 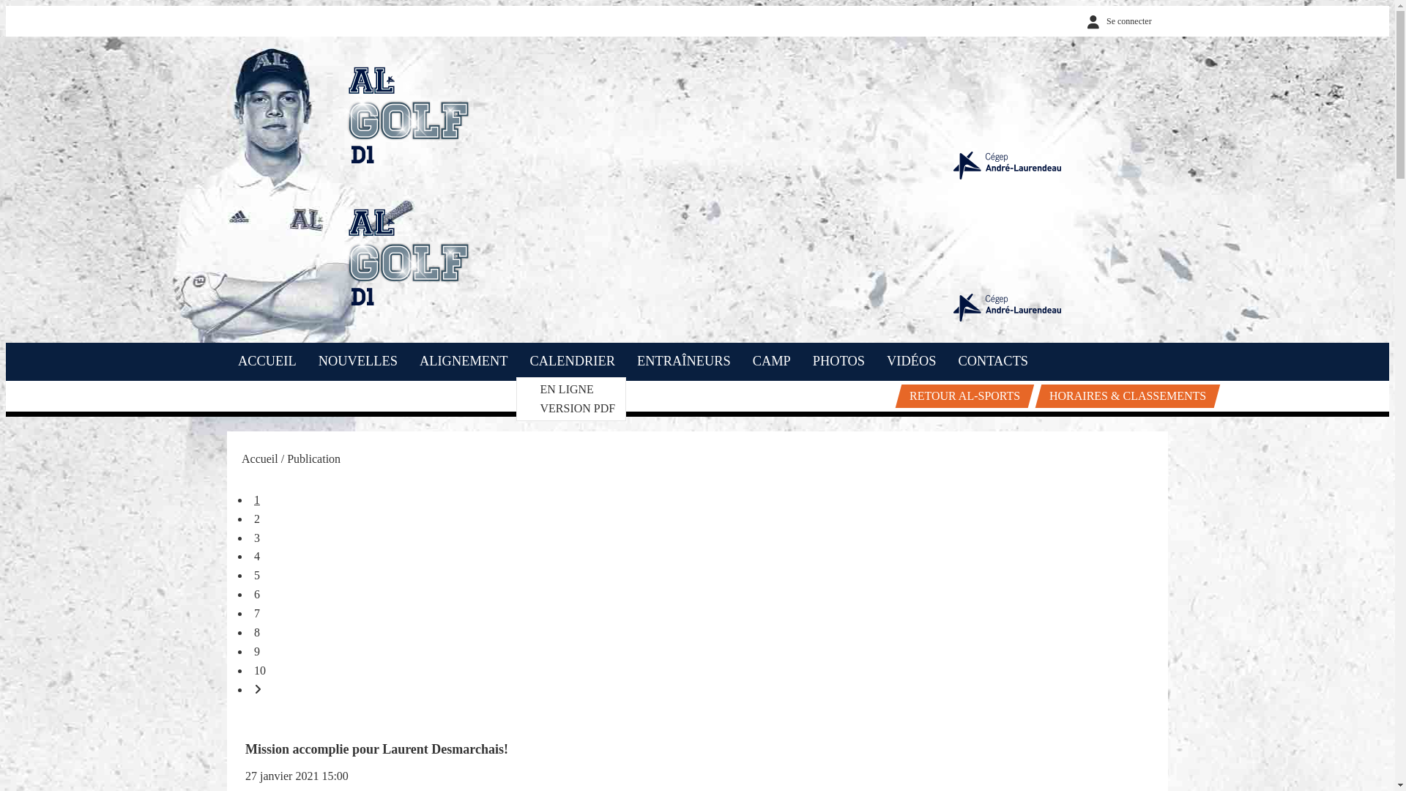 I want to click on Accueil, so click(x=260, y=458).